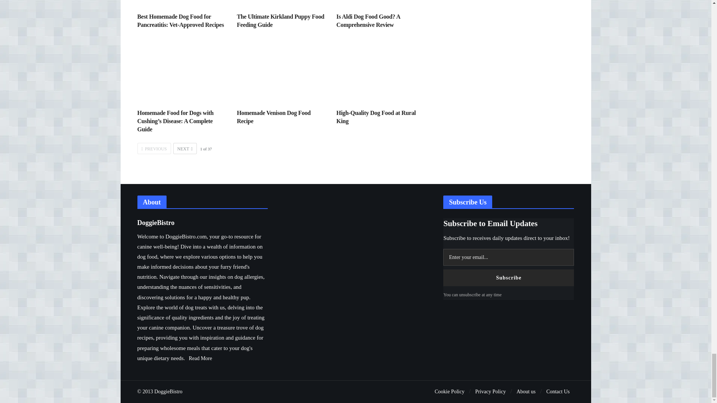 The height and width of the screenshot is (403, 717). Describe the element at coordinates (376, 116) in the screenshot. I see `High-Quality Dog Food at Rural King` at that location.